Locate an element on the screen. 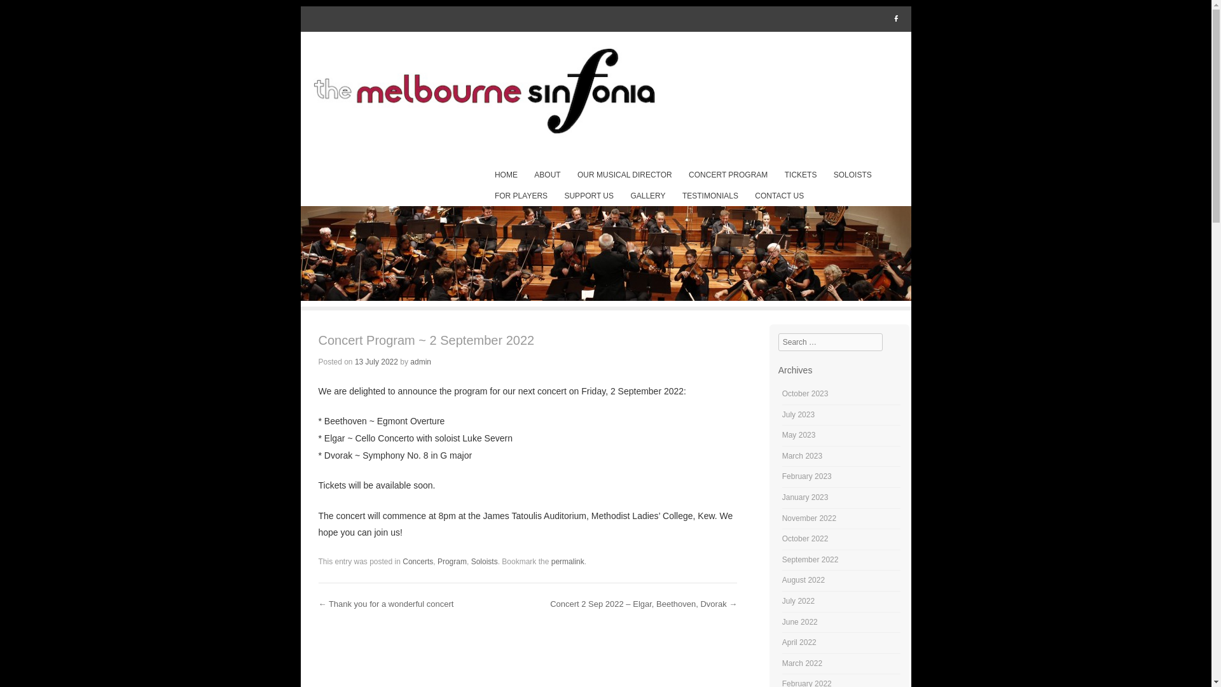 The height and width of the screenshot is (687, 1221). October 2022 is located at coordinates (805, 539).